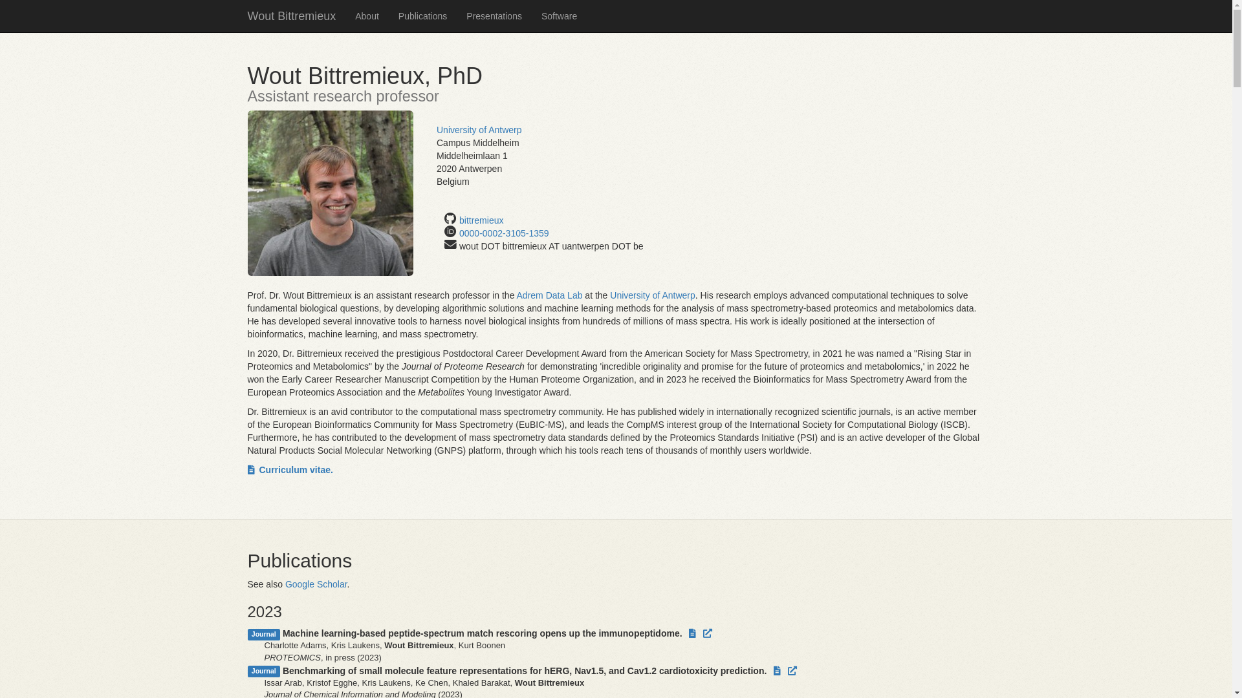 This screenshot has height=698, width=1242. I want to click on Article, so click(778, 671).